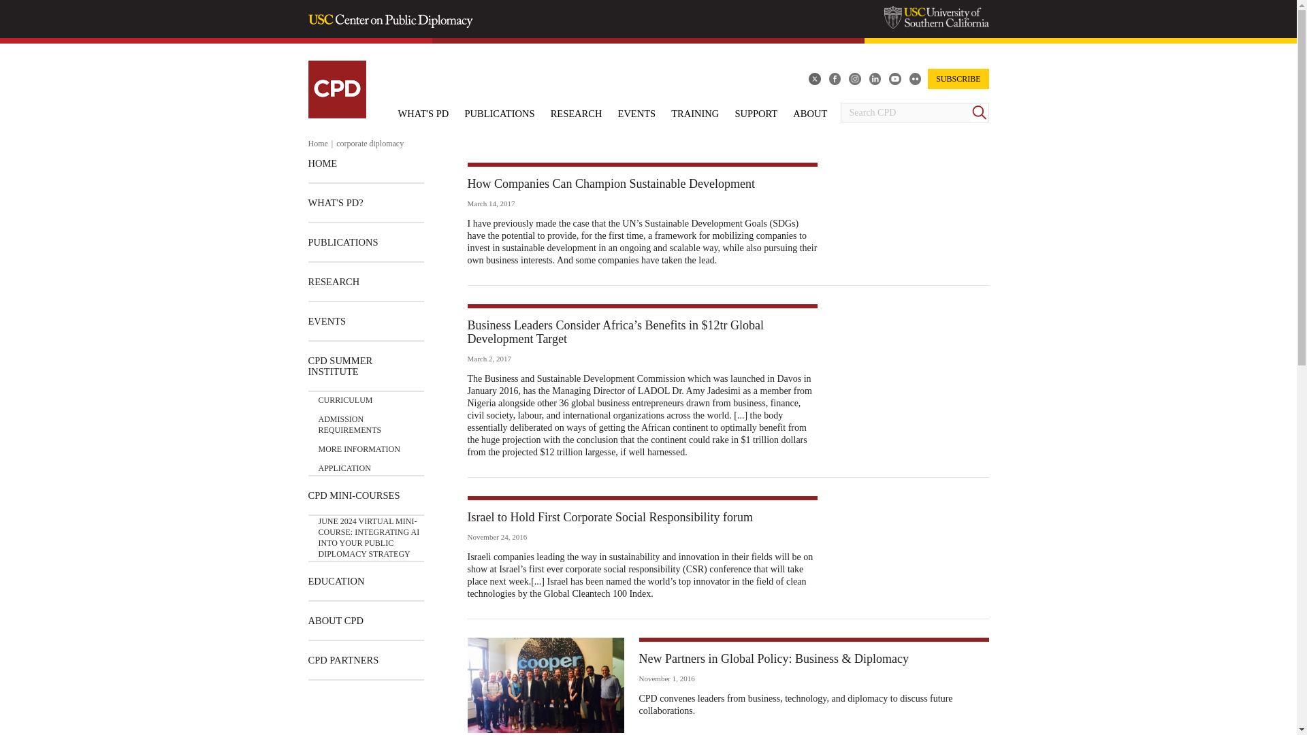 This screenshot has width=1307, height=735. What do you see at coordinates (576, 113) in the screenshot?
I see `RESEARCH` at bounding box center [576, 113].